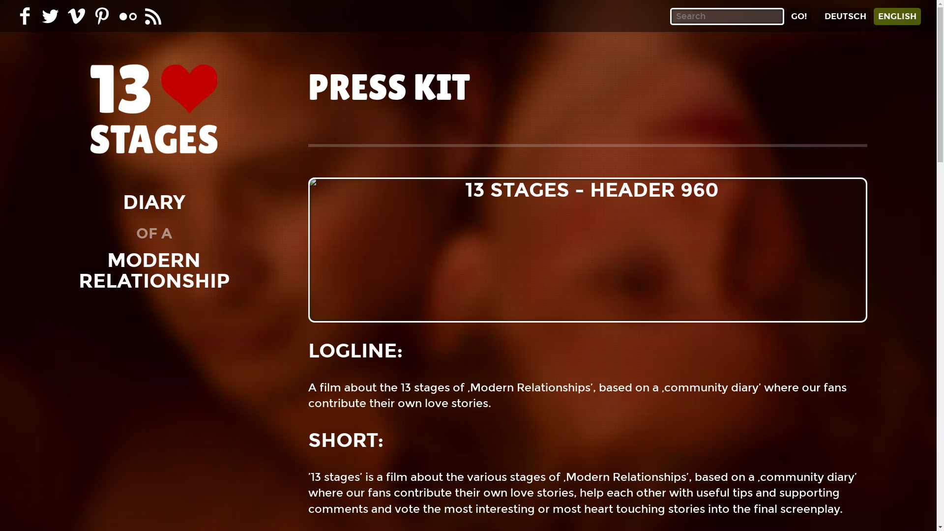 The image size is (944, 531). Describe the element at coordinates (77, 16) in the screenshot. I see `'13 Stufen' auf vimeo` at that location.